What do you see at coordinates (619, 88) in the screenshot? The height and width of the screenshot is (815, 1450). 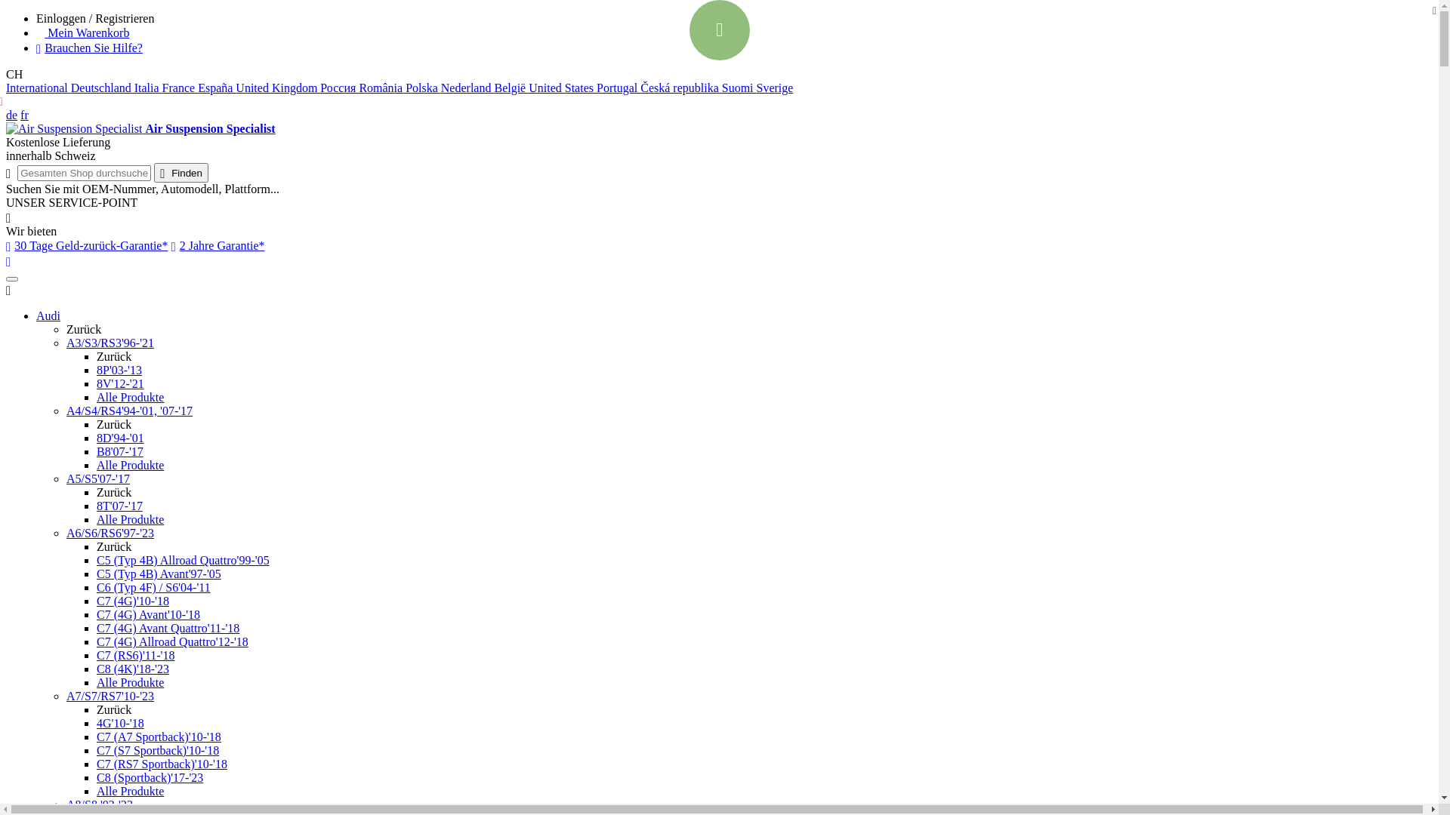 I see `Portugal` at bounding box center [619, 88].